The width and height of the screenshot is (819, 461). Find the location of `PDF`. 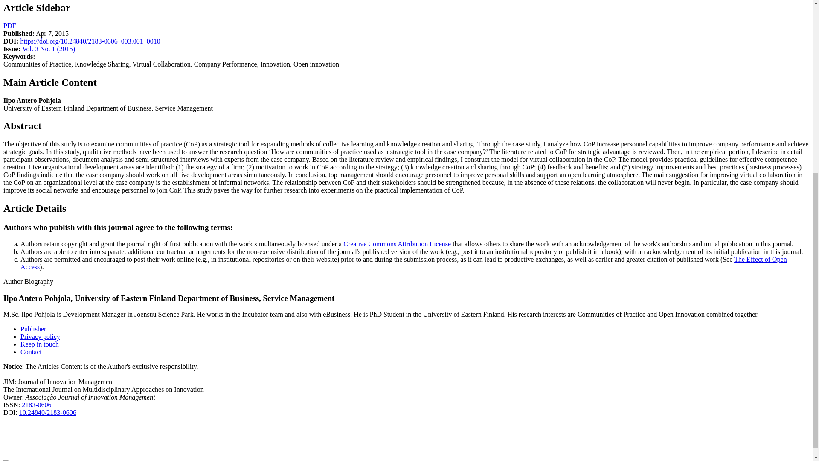

PDF is located at coordinates (9, 26).